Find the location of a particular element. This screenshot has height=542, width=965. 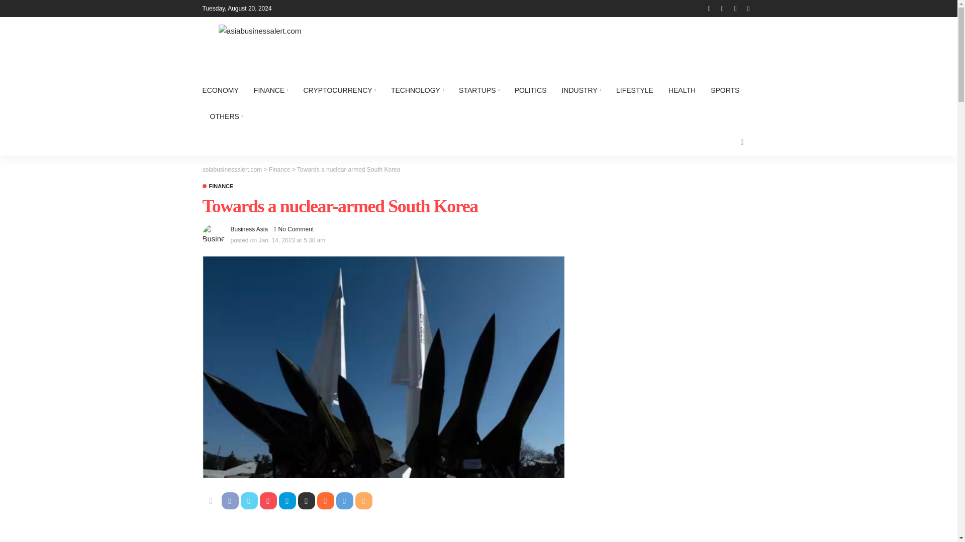

SPORTS is located at coordinates (725, 90).